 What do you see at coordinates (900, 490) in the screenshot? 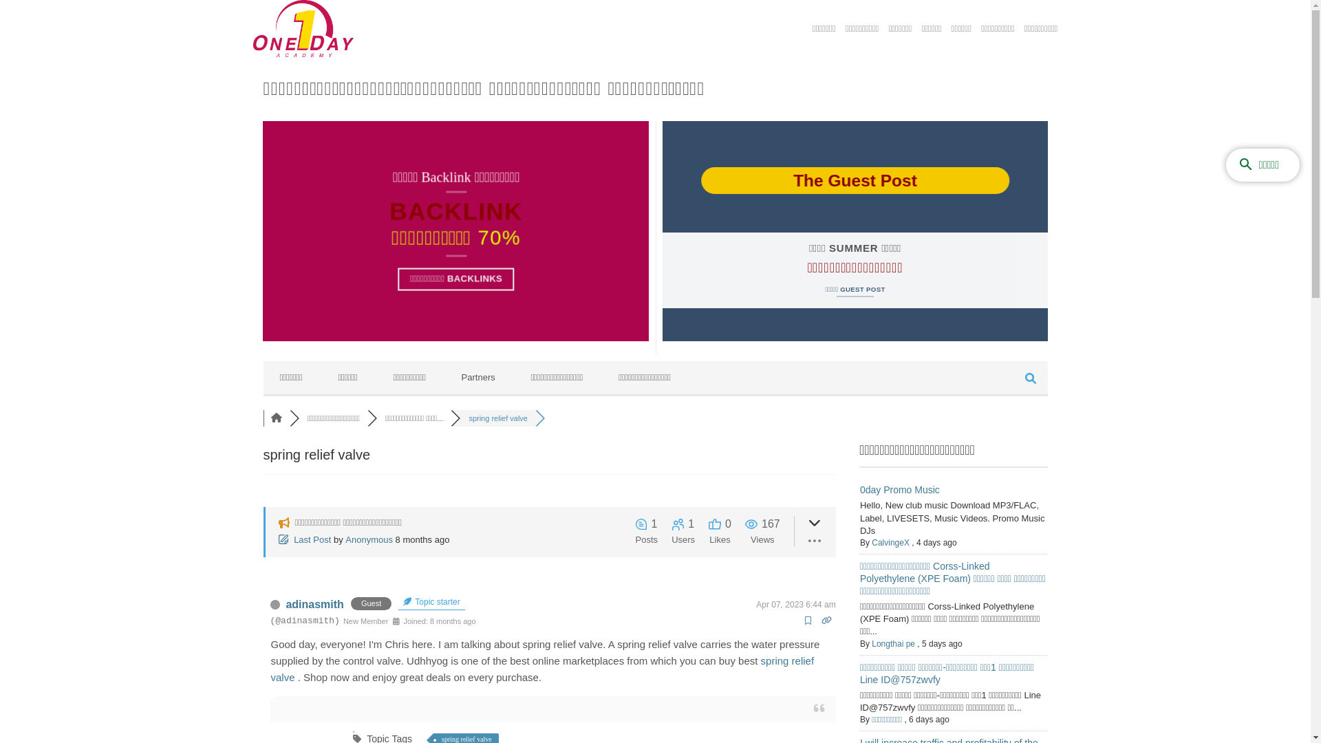
I see `0day Promo Music` at bounding box center [900, 490].